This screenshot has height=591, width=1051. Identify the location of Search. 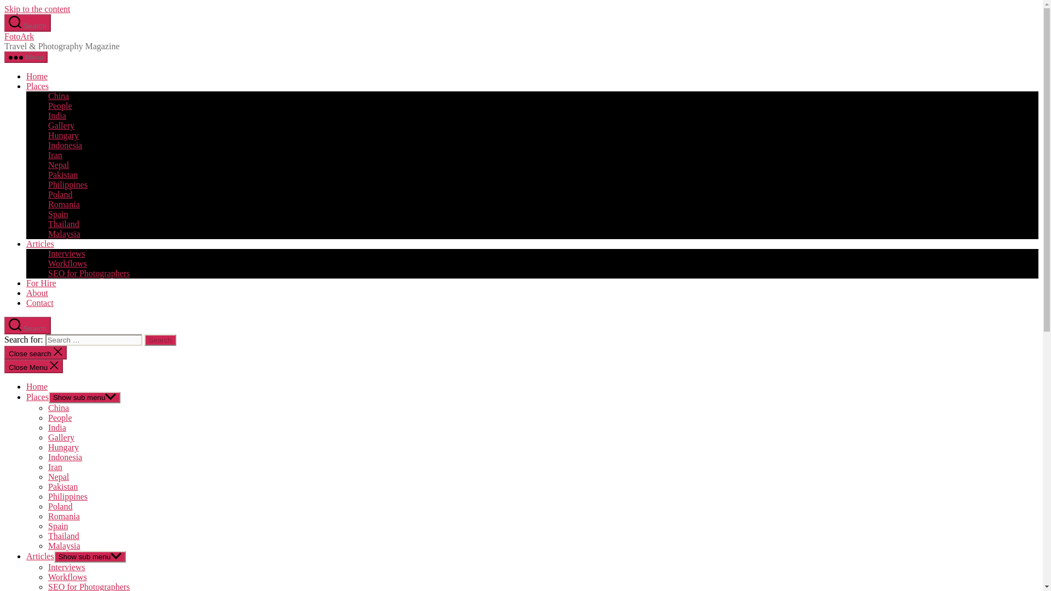
(27, 23).